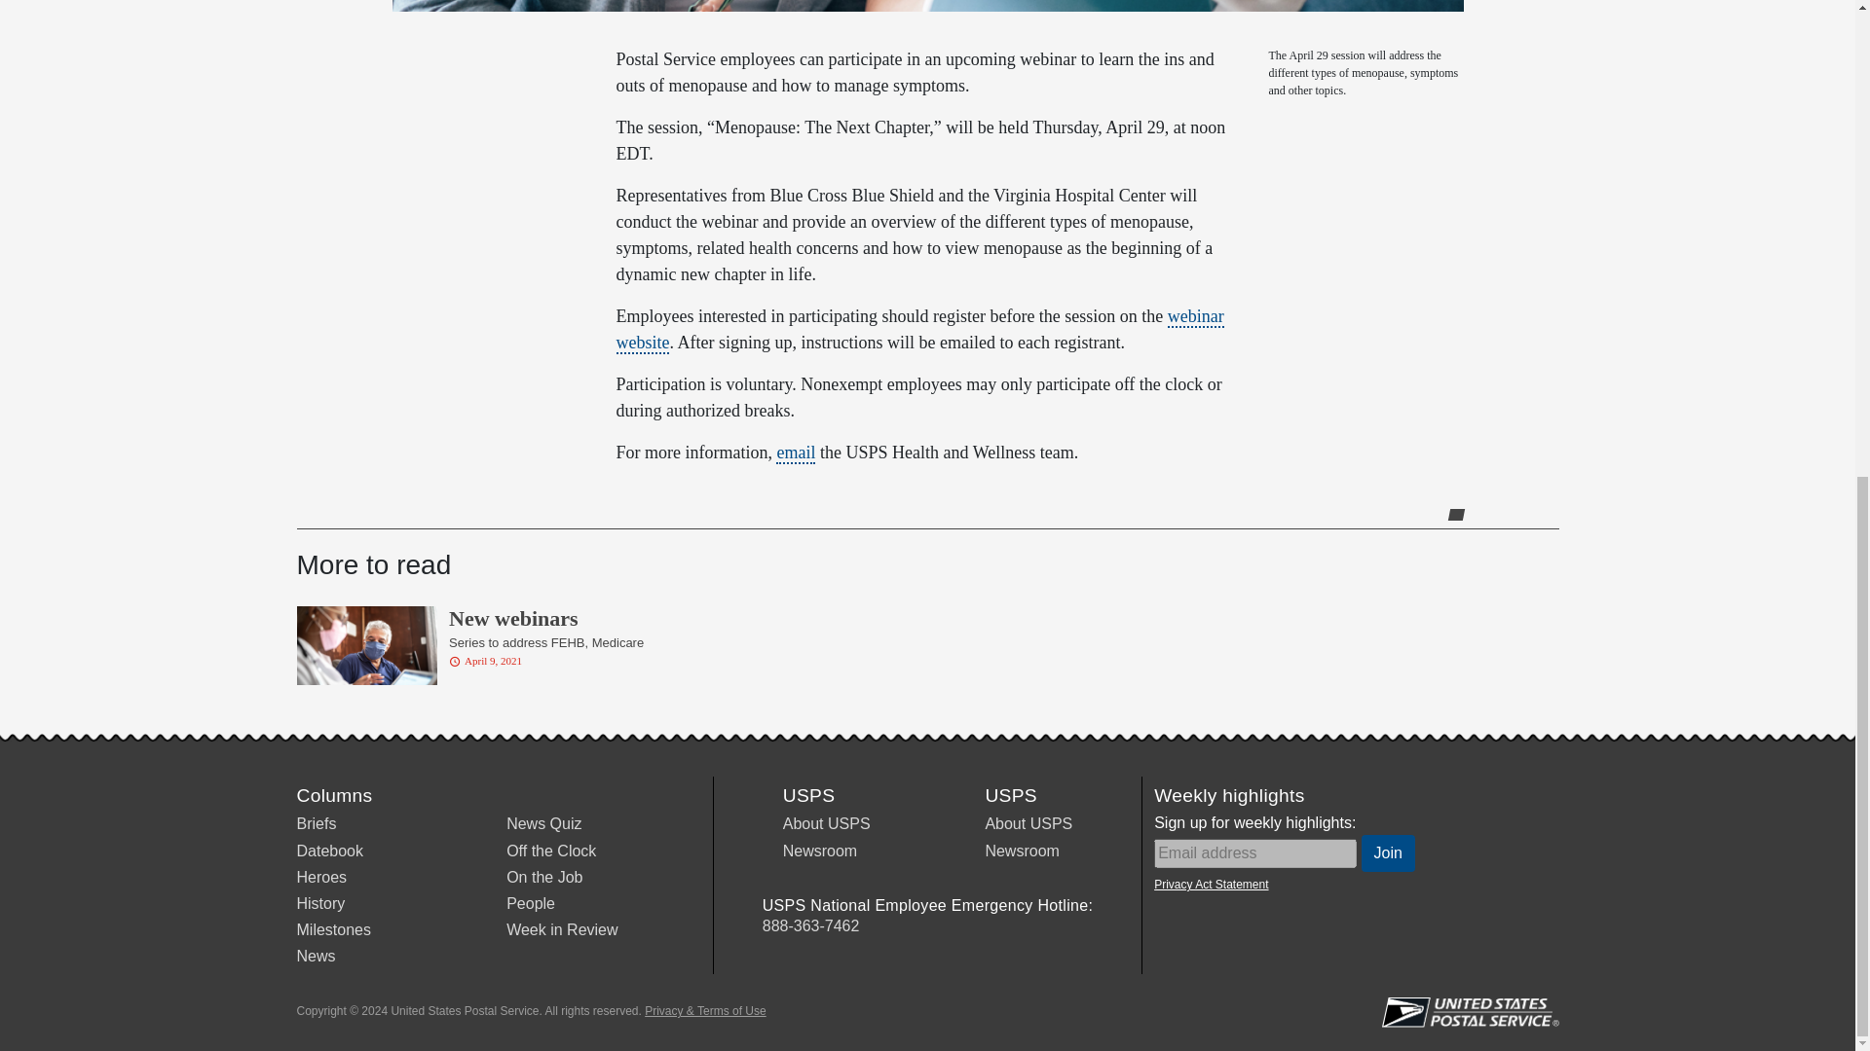  What do you see at coordinates (795, 453) in the screenshot?
I see `email` at bounding box center [795, 453].